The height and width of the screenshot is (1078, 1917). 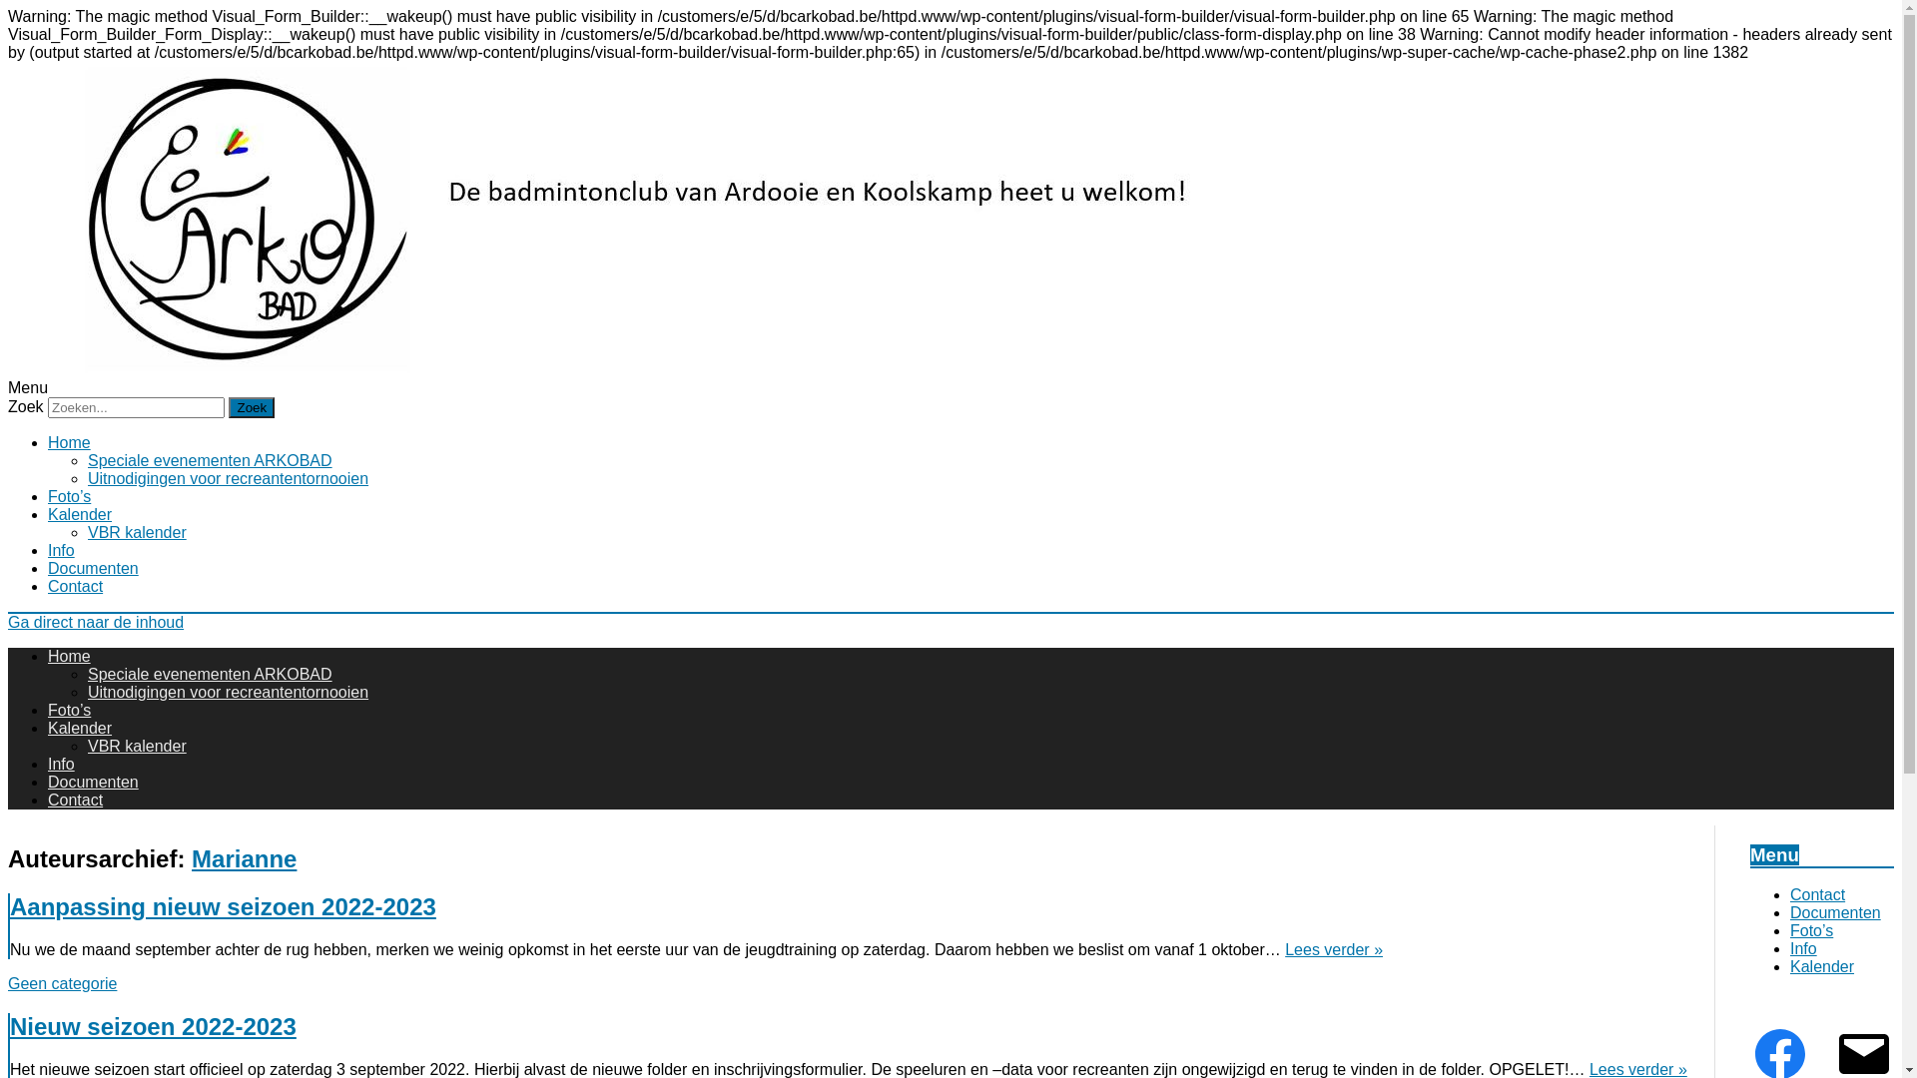 What do you see at coordinates (252, 407) in the screenshot?
I see `Zoek` at bounding box center [252, 407].